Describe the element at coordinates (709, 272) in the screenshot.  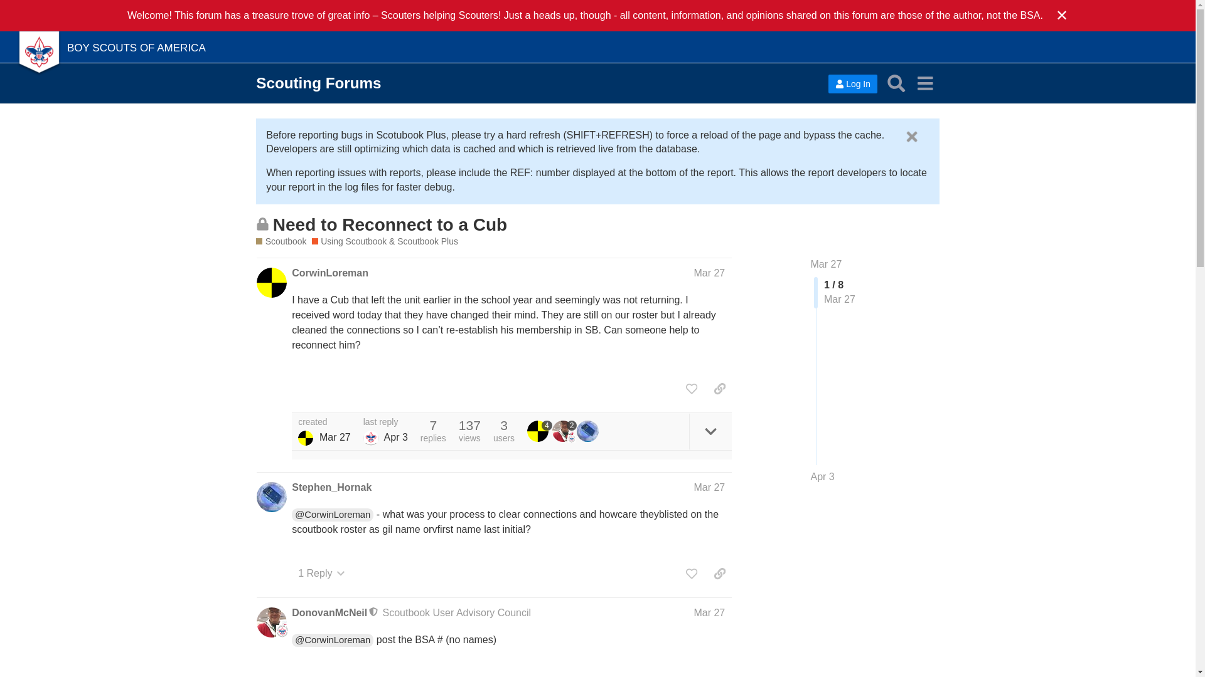
I see `Post date` at that location.